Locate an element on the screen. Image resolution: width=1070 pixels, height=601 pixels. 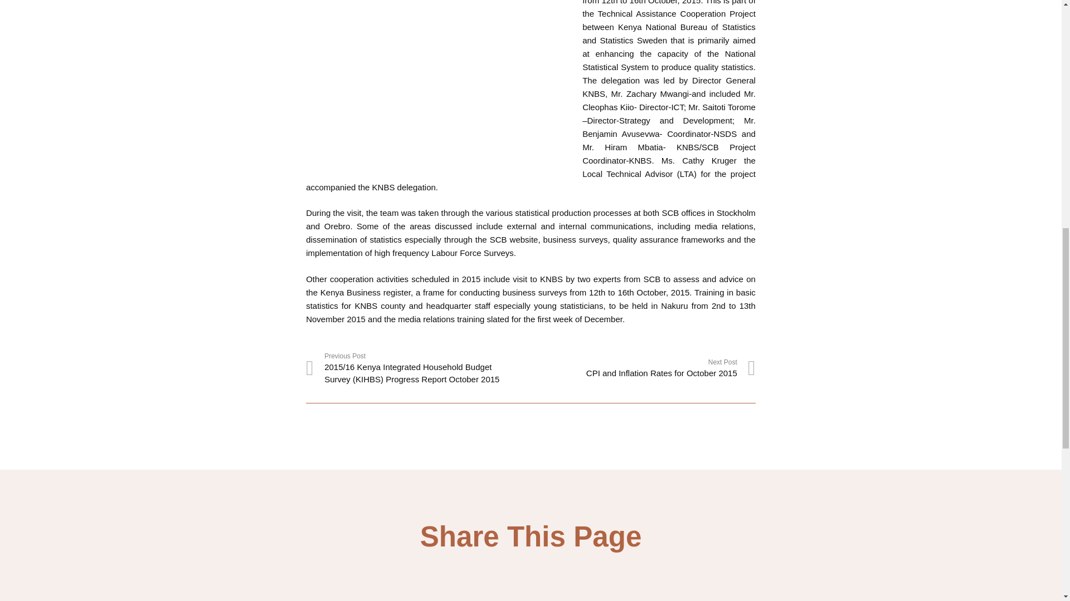
CPI and Inflation Rates for October 2015 is located at coordinates (643, 368).